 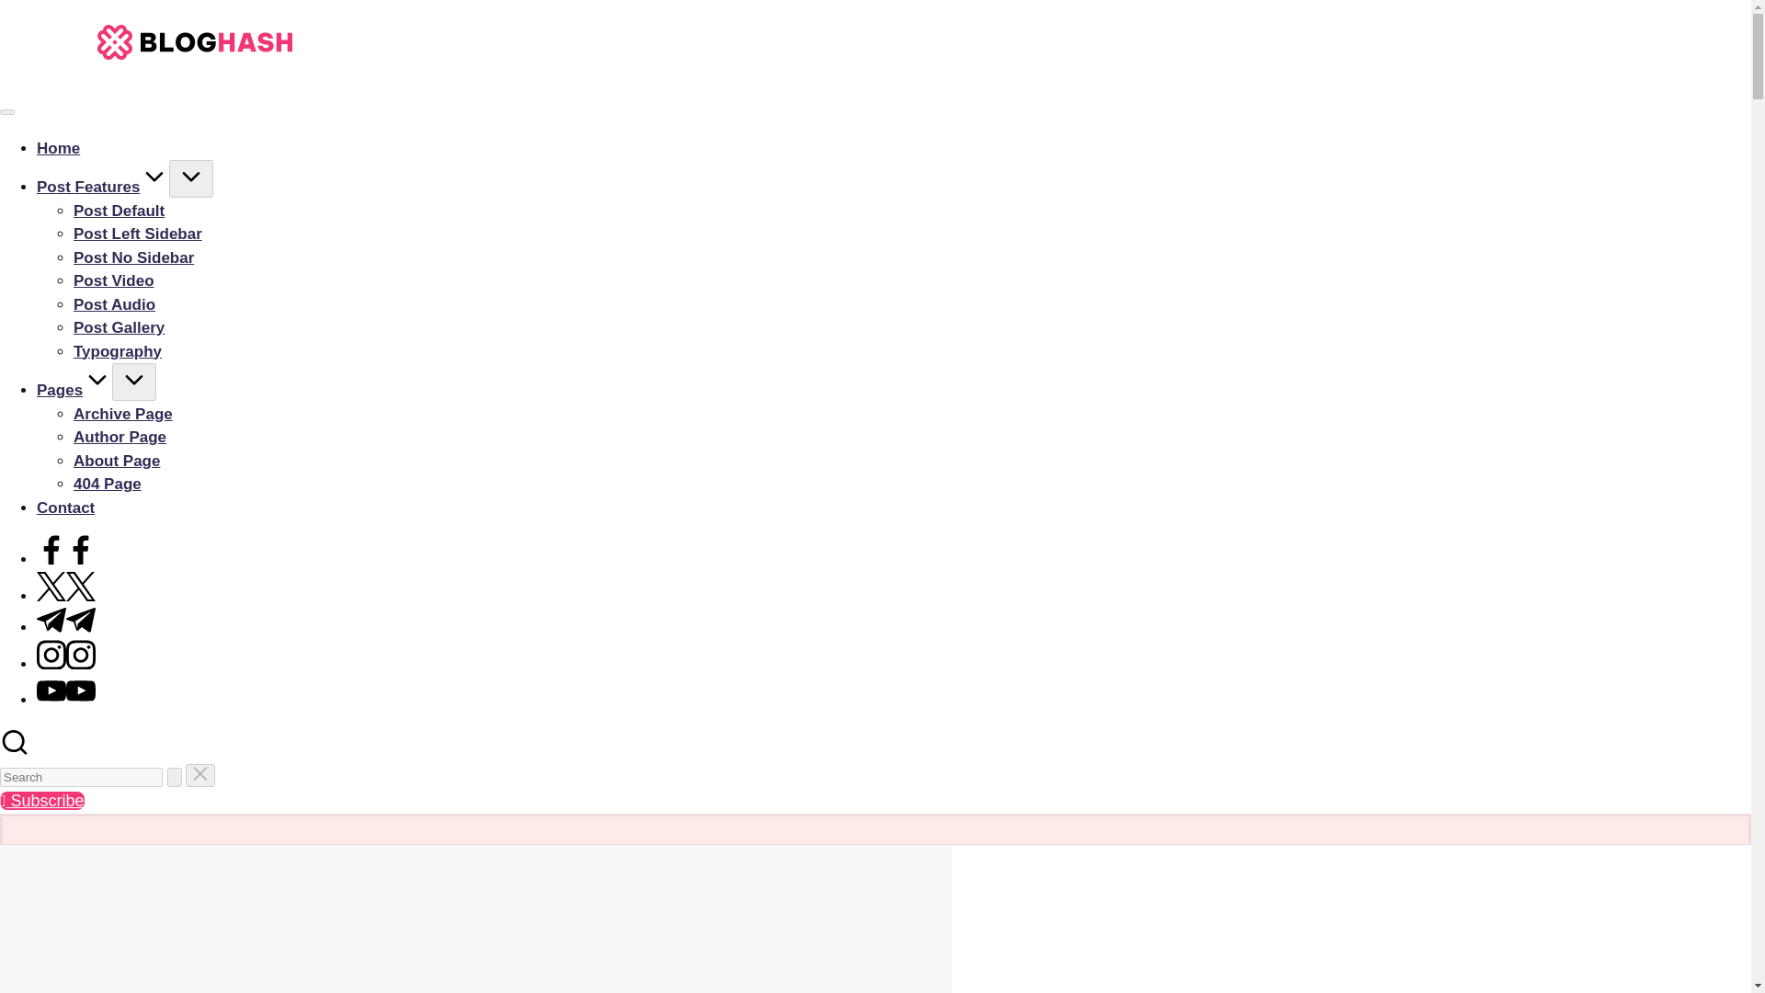 What do you see at coordinates (66, 627) in the screenshot?
I see `Telegram` at bounding box center [66, 627].